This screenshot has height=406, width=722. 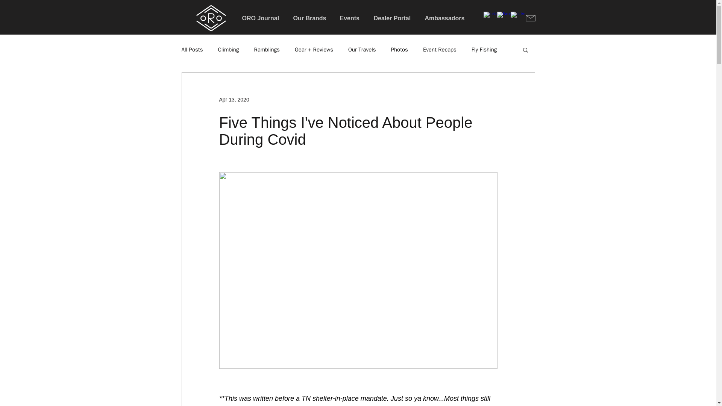 What do you see at coordinates (228, 50) in the screenshot?
I see `Climbing` at bounding box center [228, 50].